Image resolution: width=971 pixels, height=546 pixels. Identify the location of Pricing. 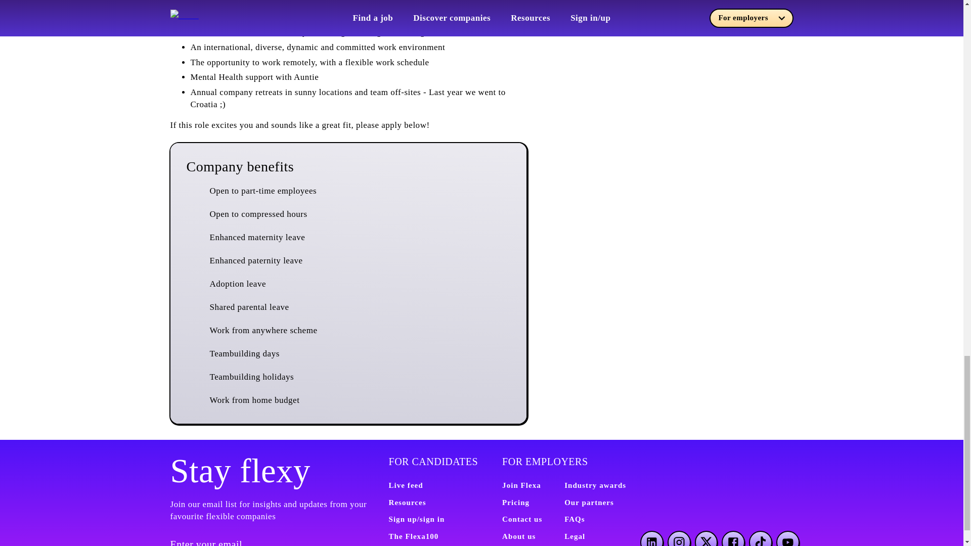
(515, 503).